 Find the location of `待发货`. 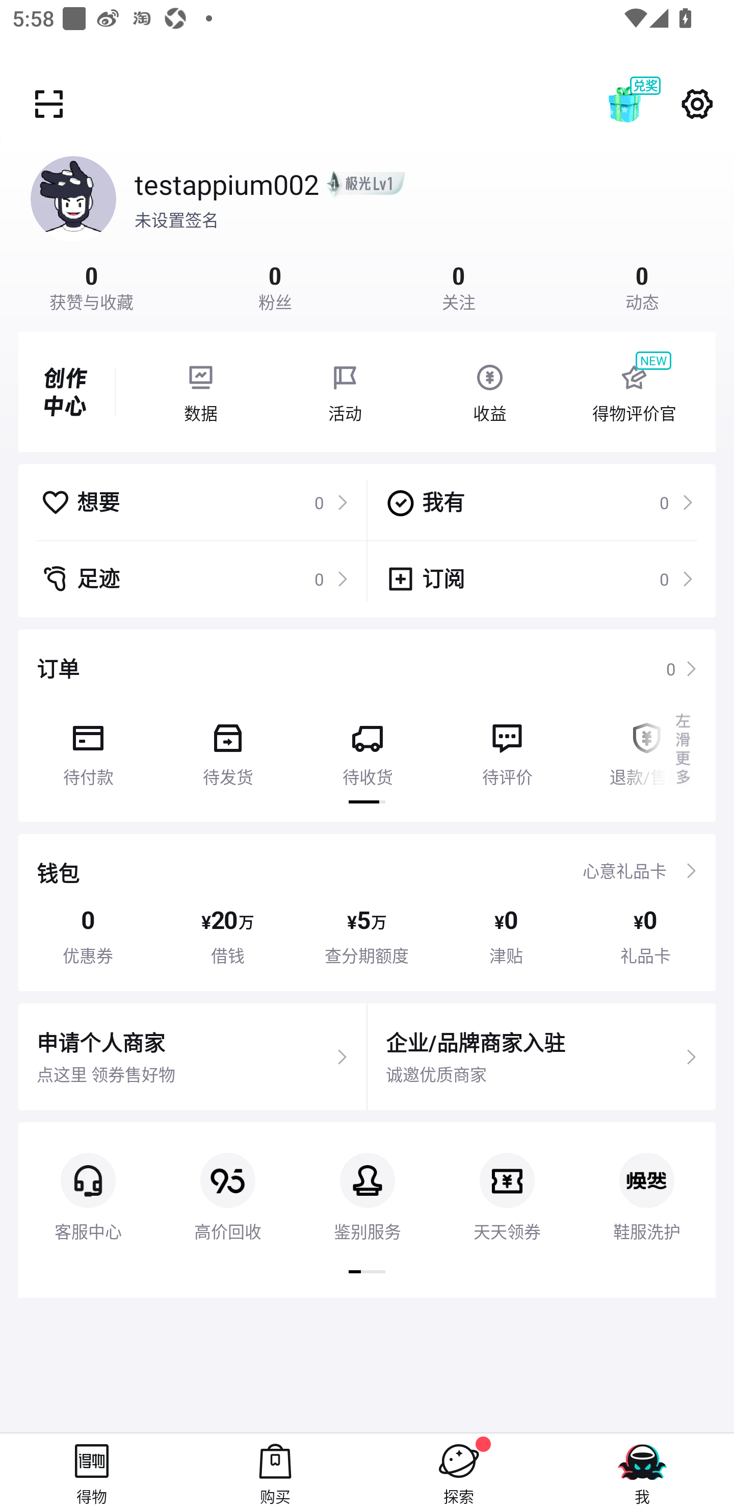

待发货 is located at coordinates (227, 748).